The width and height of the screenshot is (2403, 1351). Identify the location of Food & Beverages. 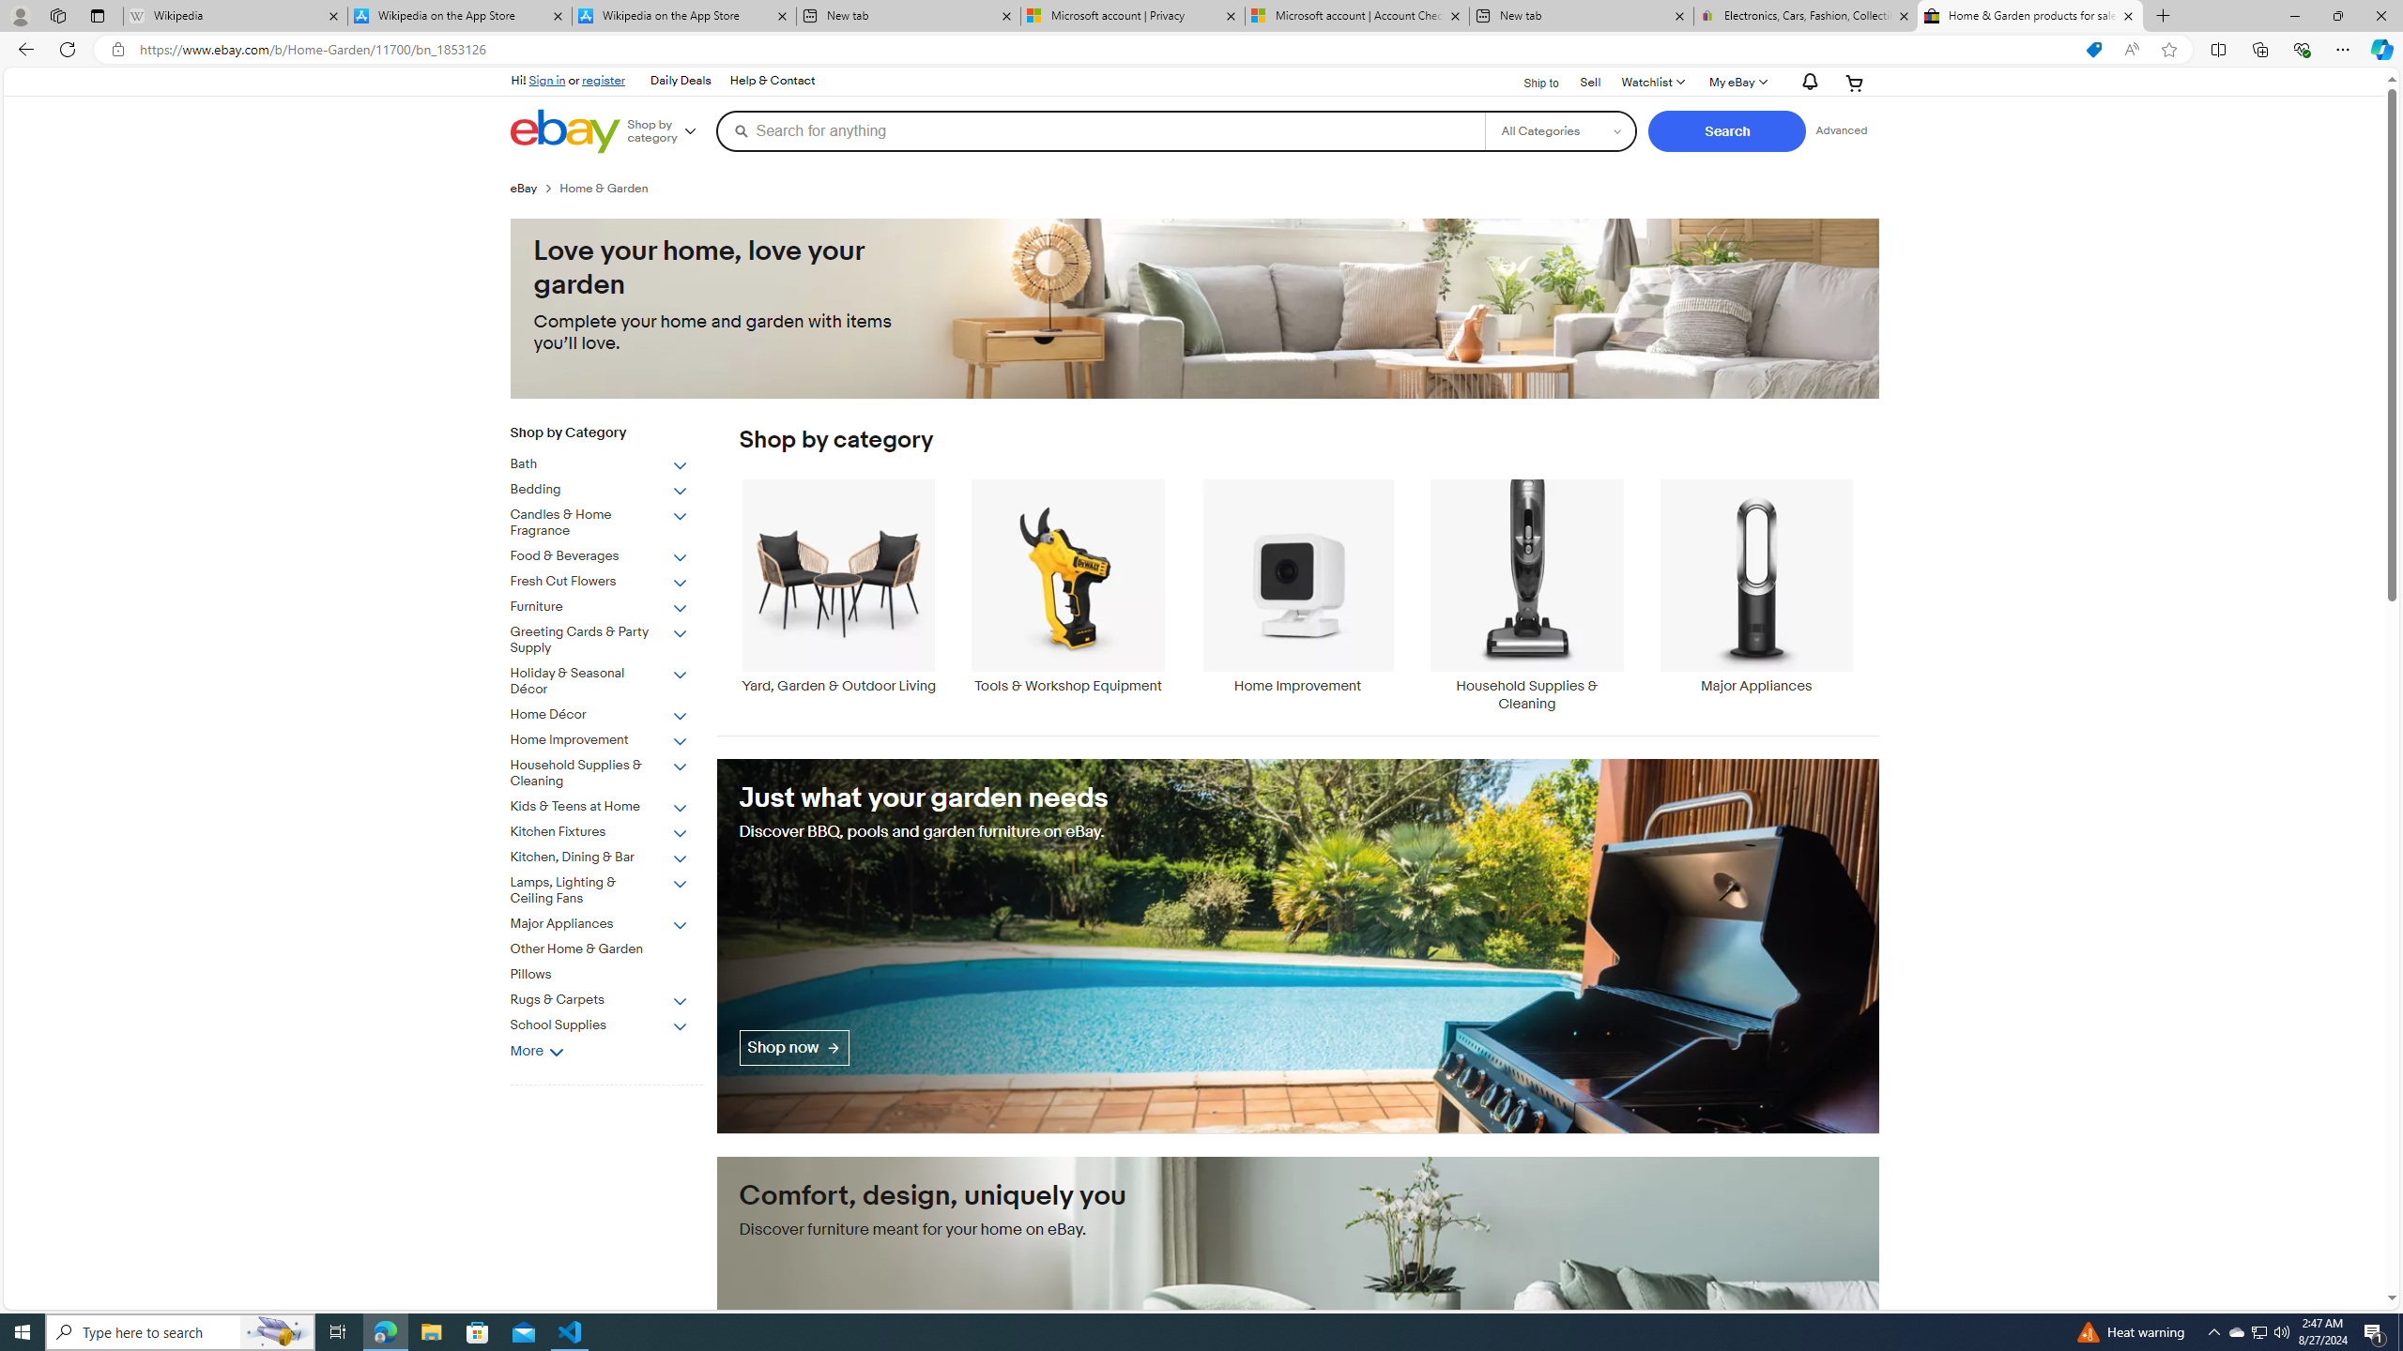
(614, 554).